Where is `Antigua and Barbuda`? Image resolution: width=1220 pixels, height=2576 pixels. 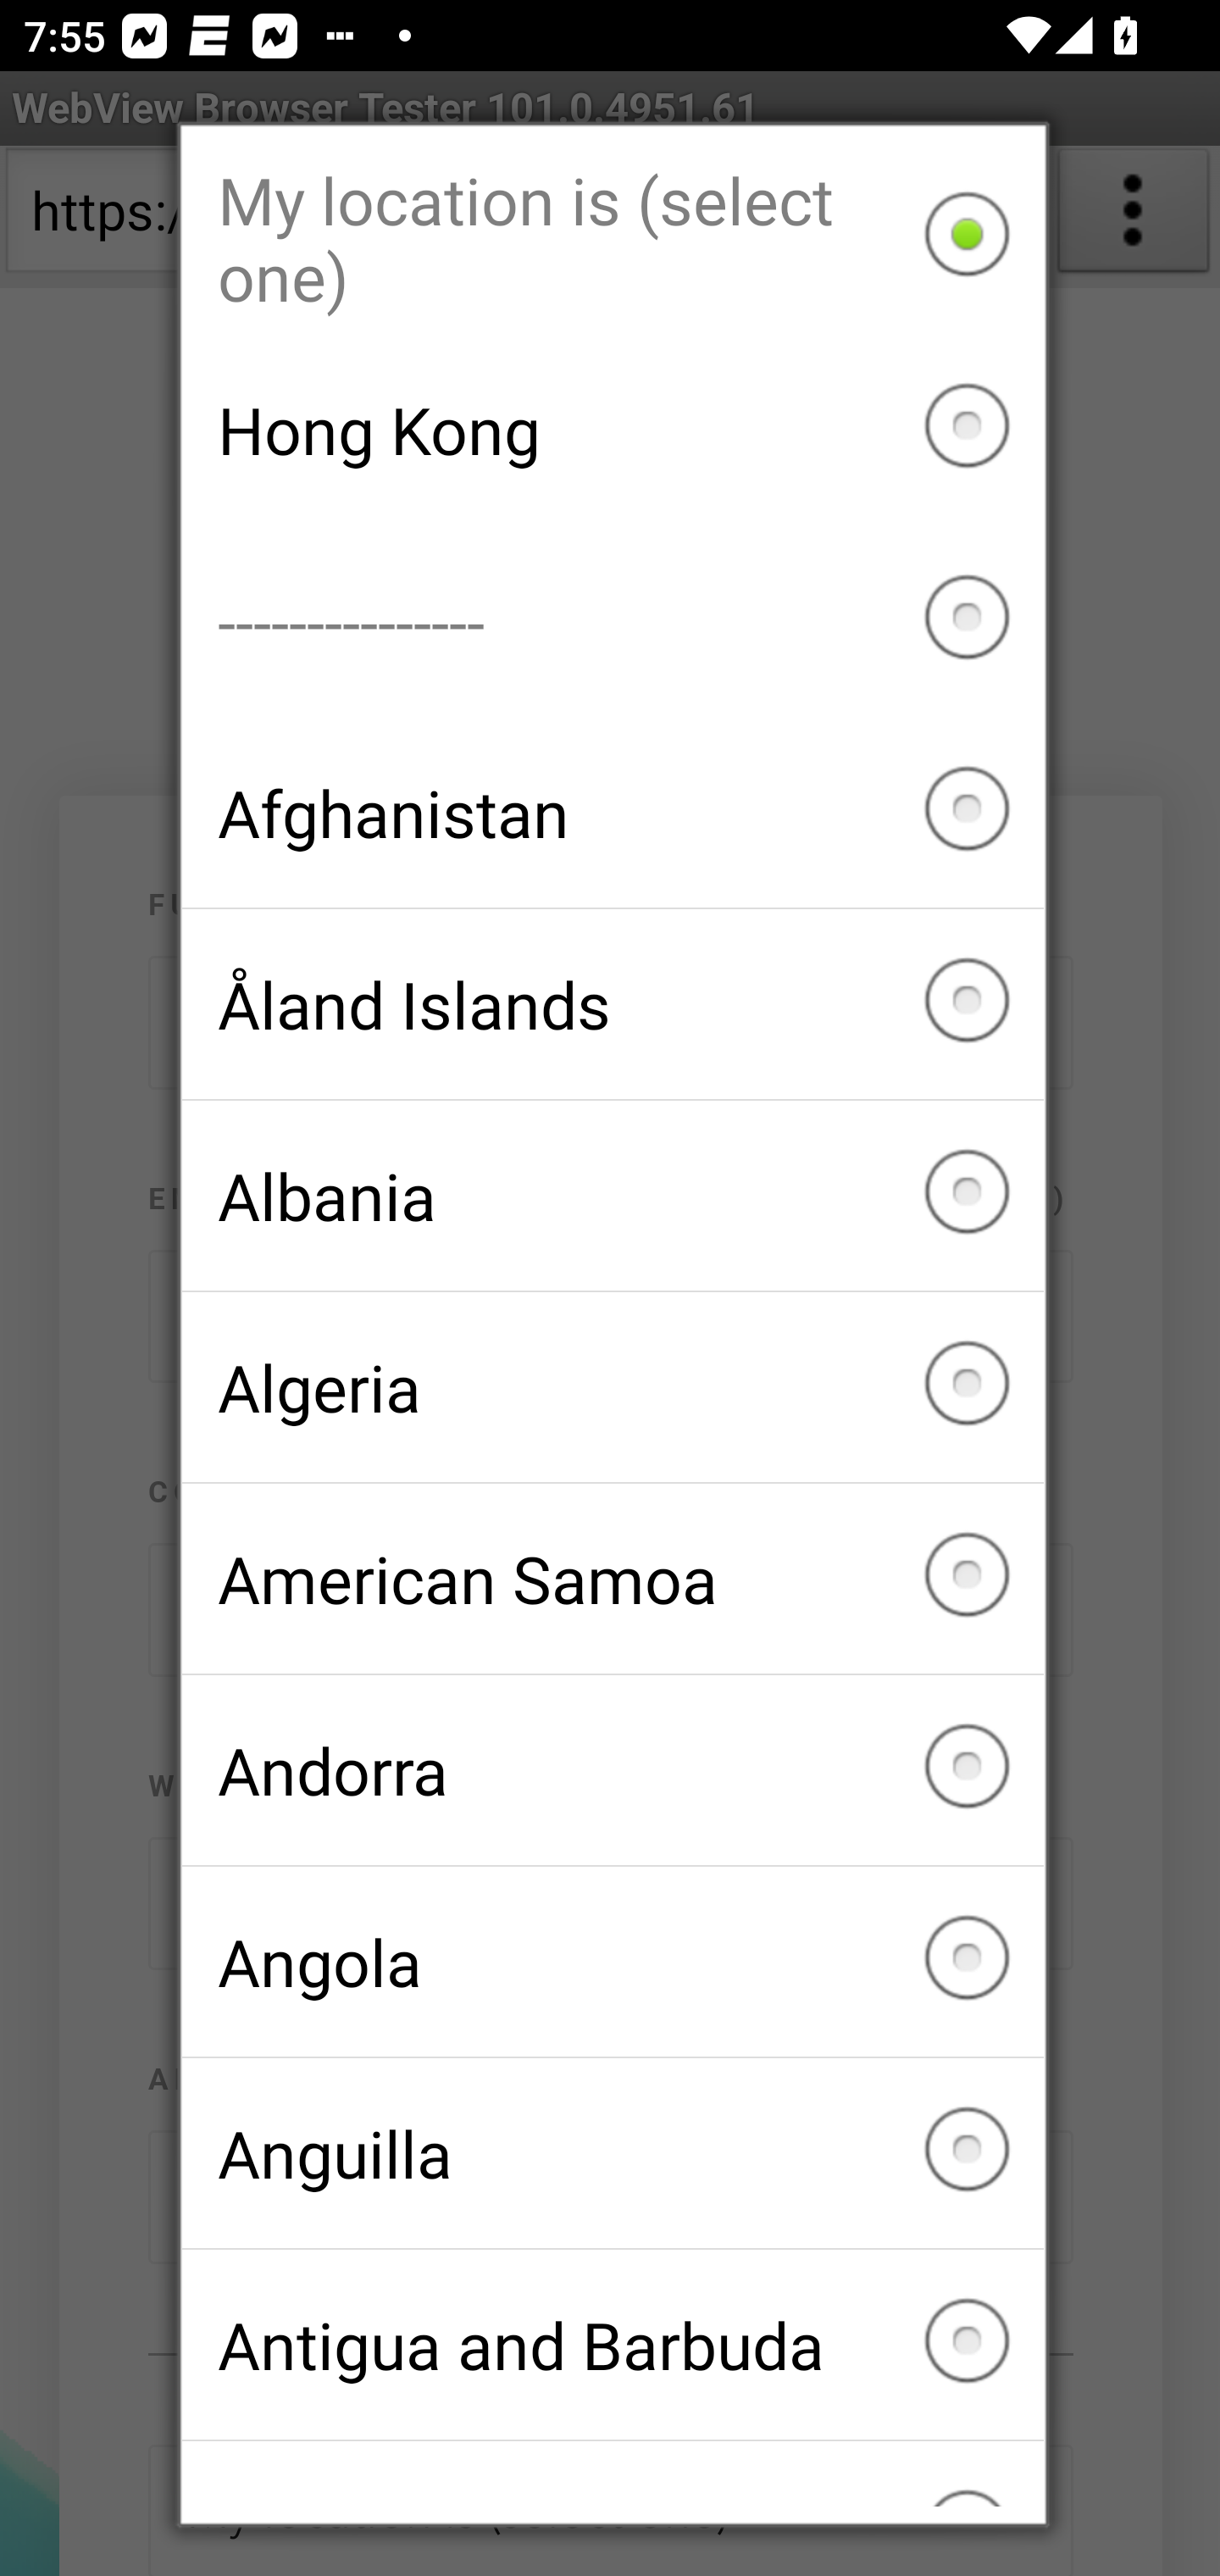
Antigua and Barbuda is located at coordinates (613, 2344).